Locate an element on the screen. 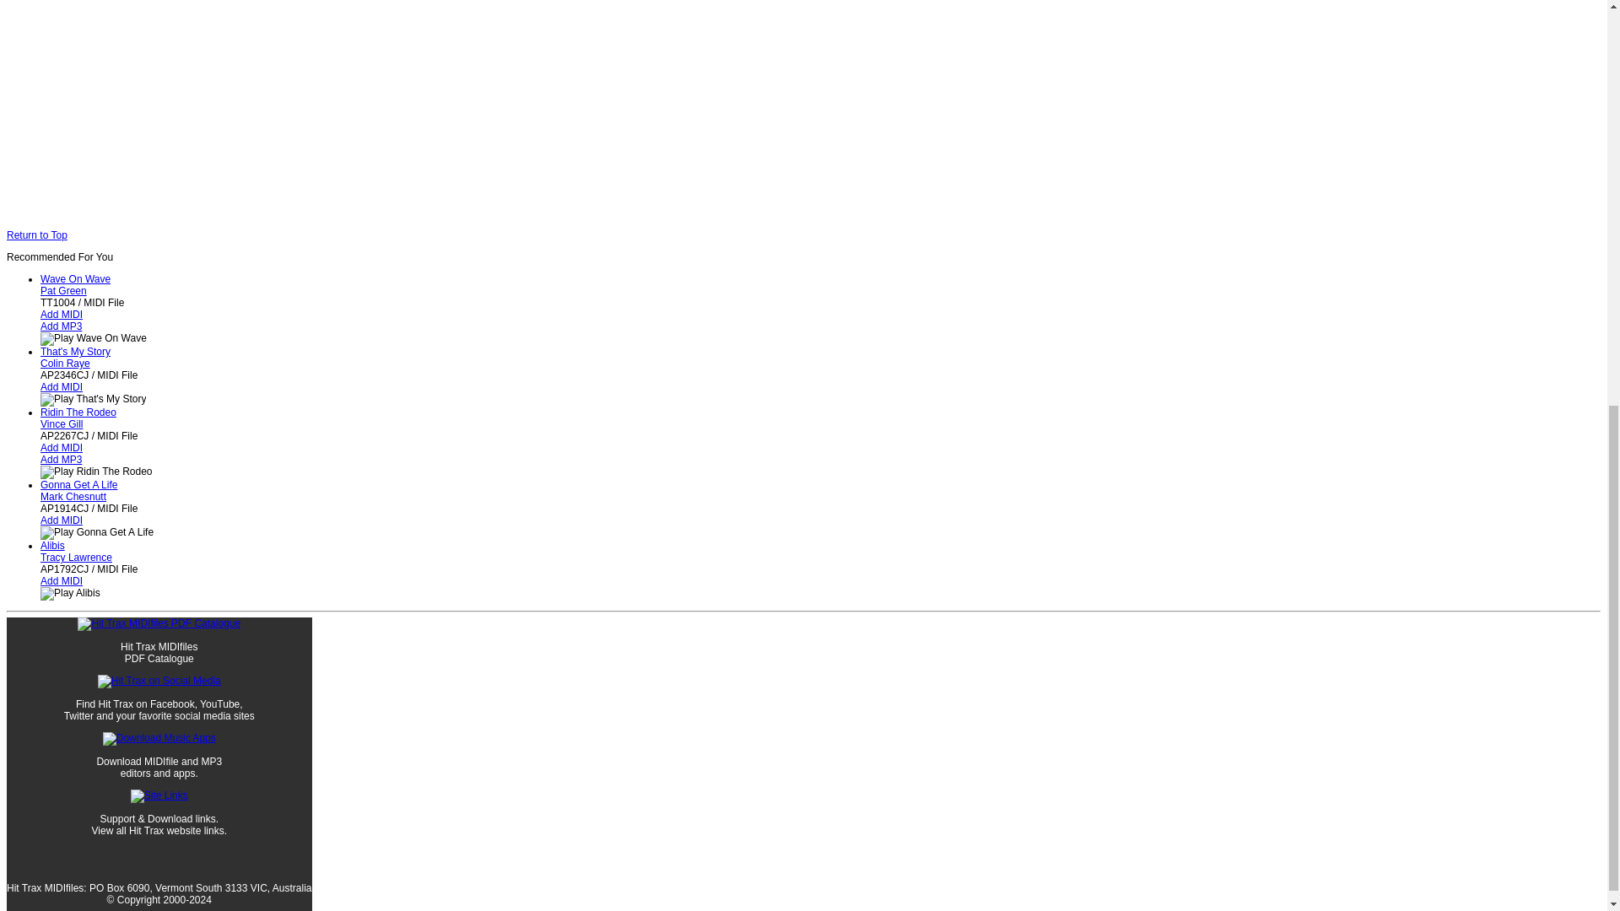  Alibis is located at coordinates (52, 546).